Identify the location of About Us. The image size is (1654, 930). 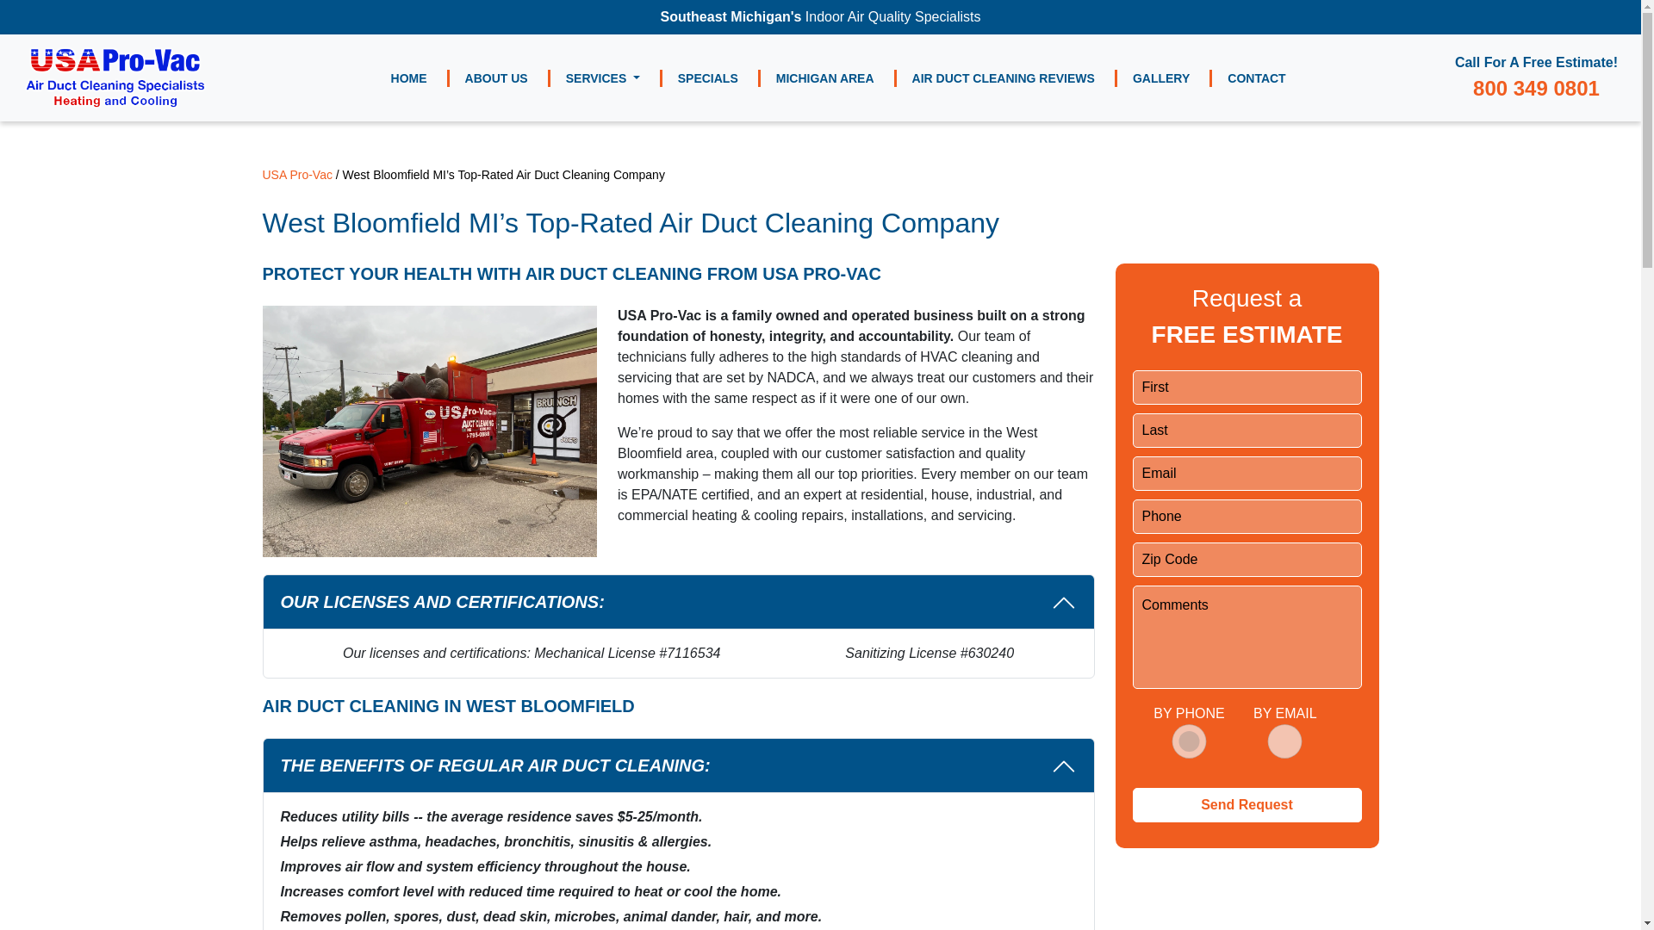
(496, 77).